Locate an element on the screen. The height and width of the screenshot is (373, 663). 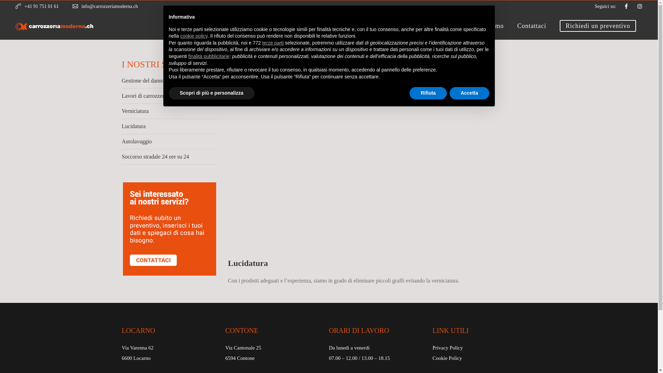
Lucidatura is located at coordinates (170, 129).